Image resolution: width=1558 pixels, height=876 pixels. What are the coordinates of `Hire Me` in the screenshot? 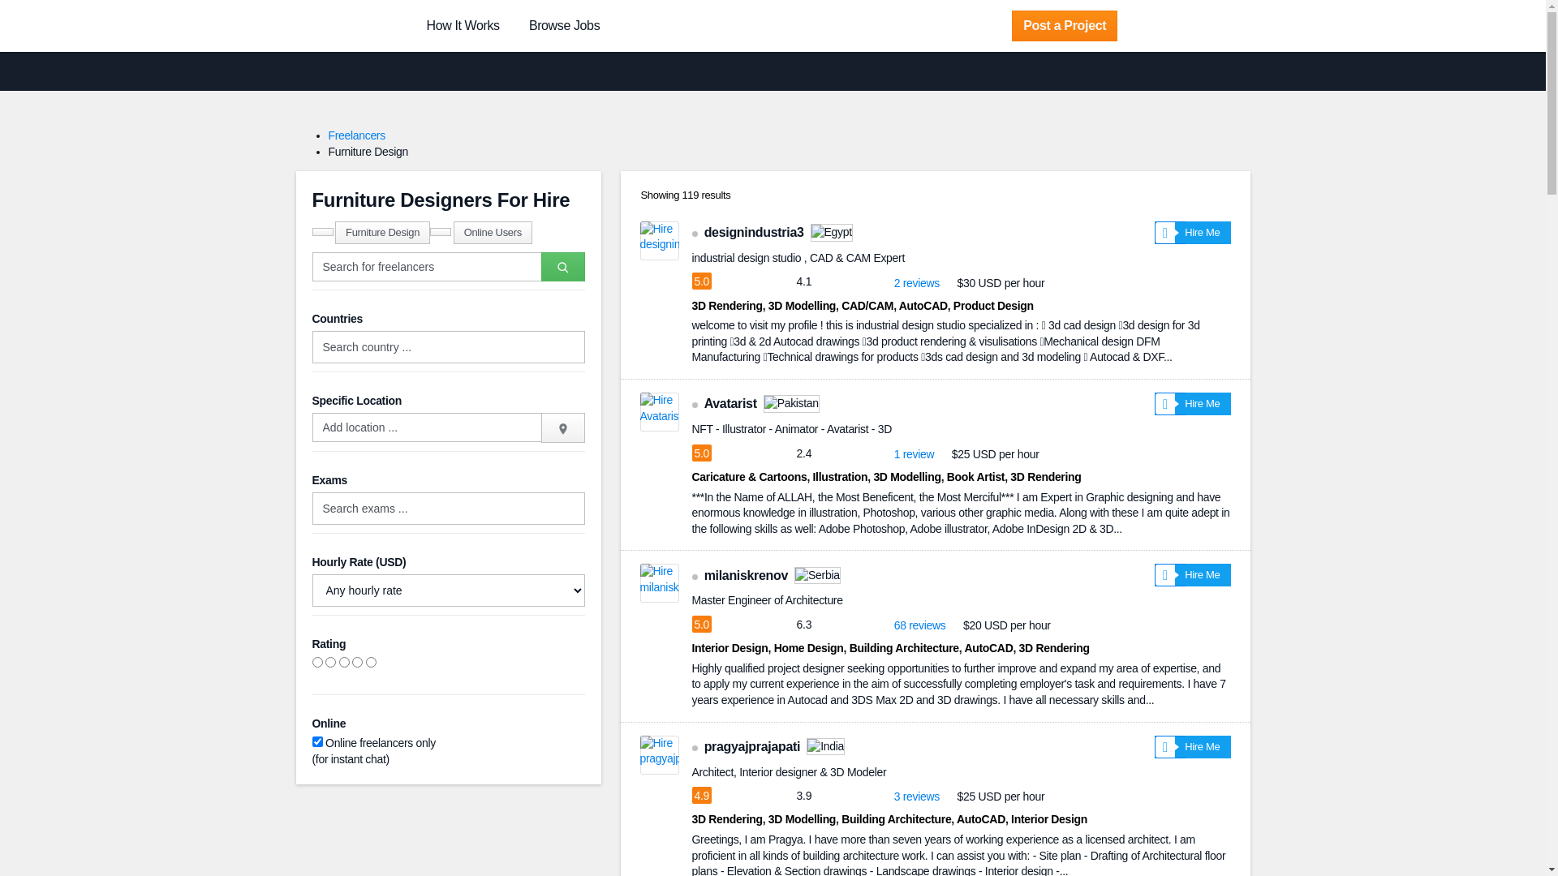 It's located at (1193, 747).